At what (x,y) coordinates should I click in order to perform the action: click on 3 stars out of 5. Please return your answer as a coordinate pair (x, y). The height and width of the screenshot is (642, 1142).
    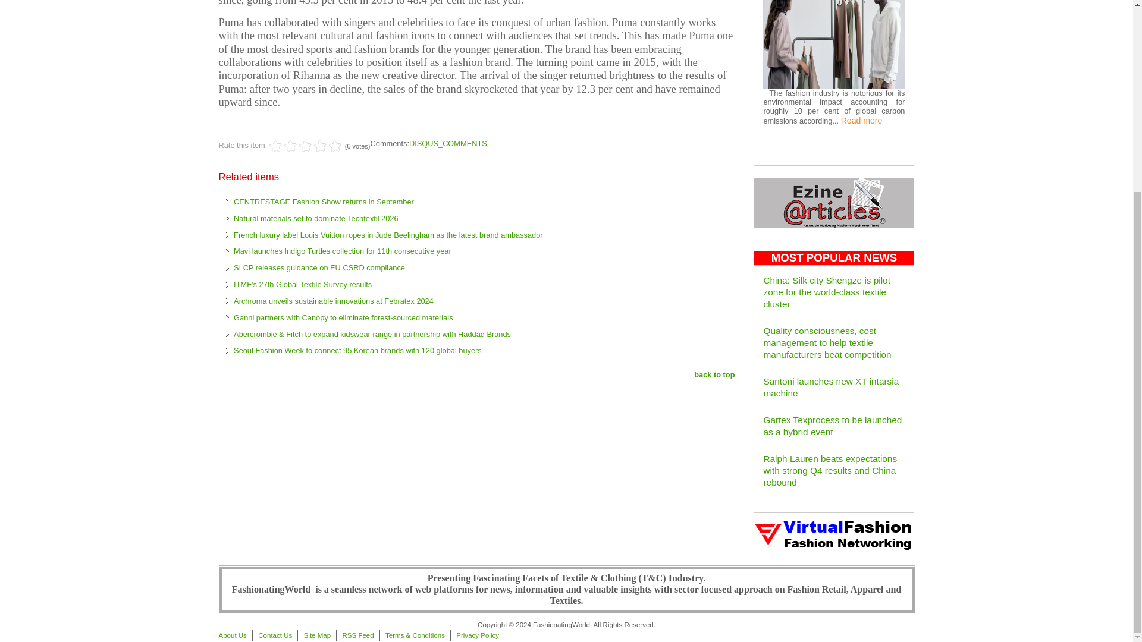
    Looking at the image, I should click on (290, 146).